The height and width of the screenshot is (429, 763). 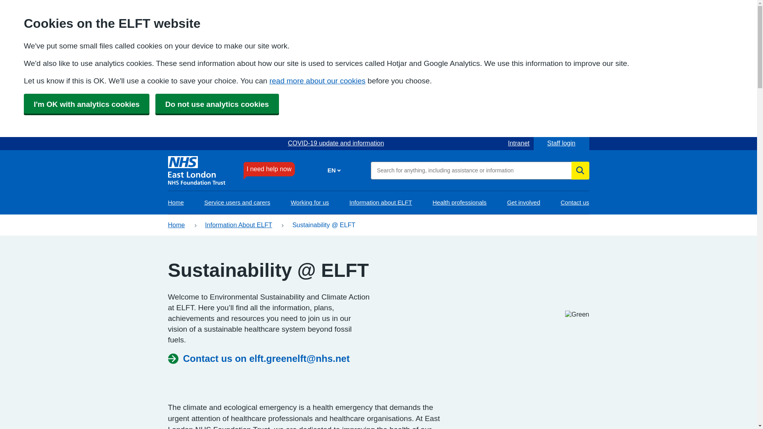 I want to click on Service users and carers, so click(x=237, y=203).